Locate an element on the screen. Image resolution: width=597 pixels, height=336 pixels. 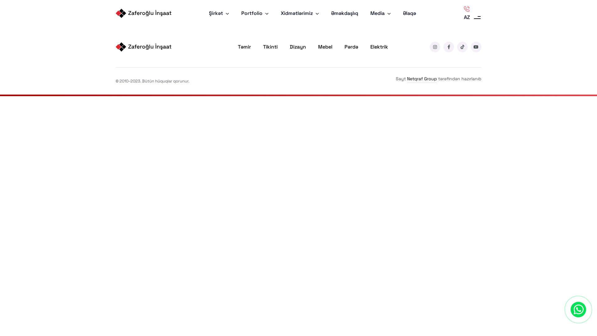
Netqraf Group is located at coordinates (422, 79).